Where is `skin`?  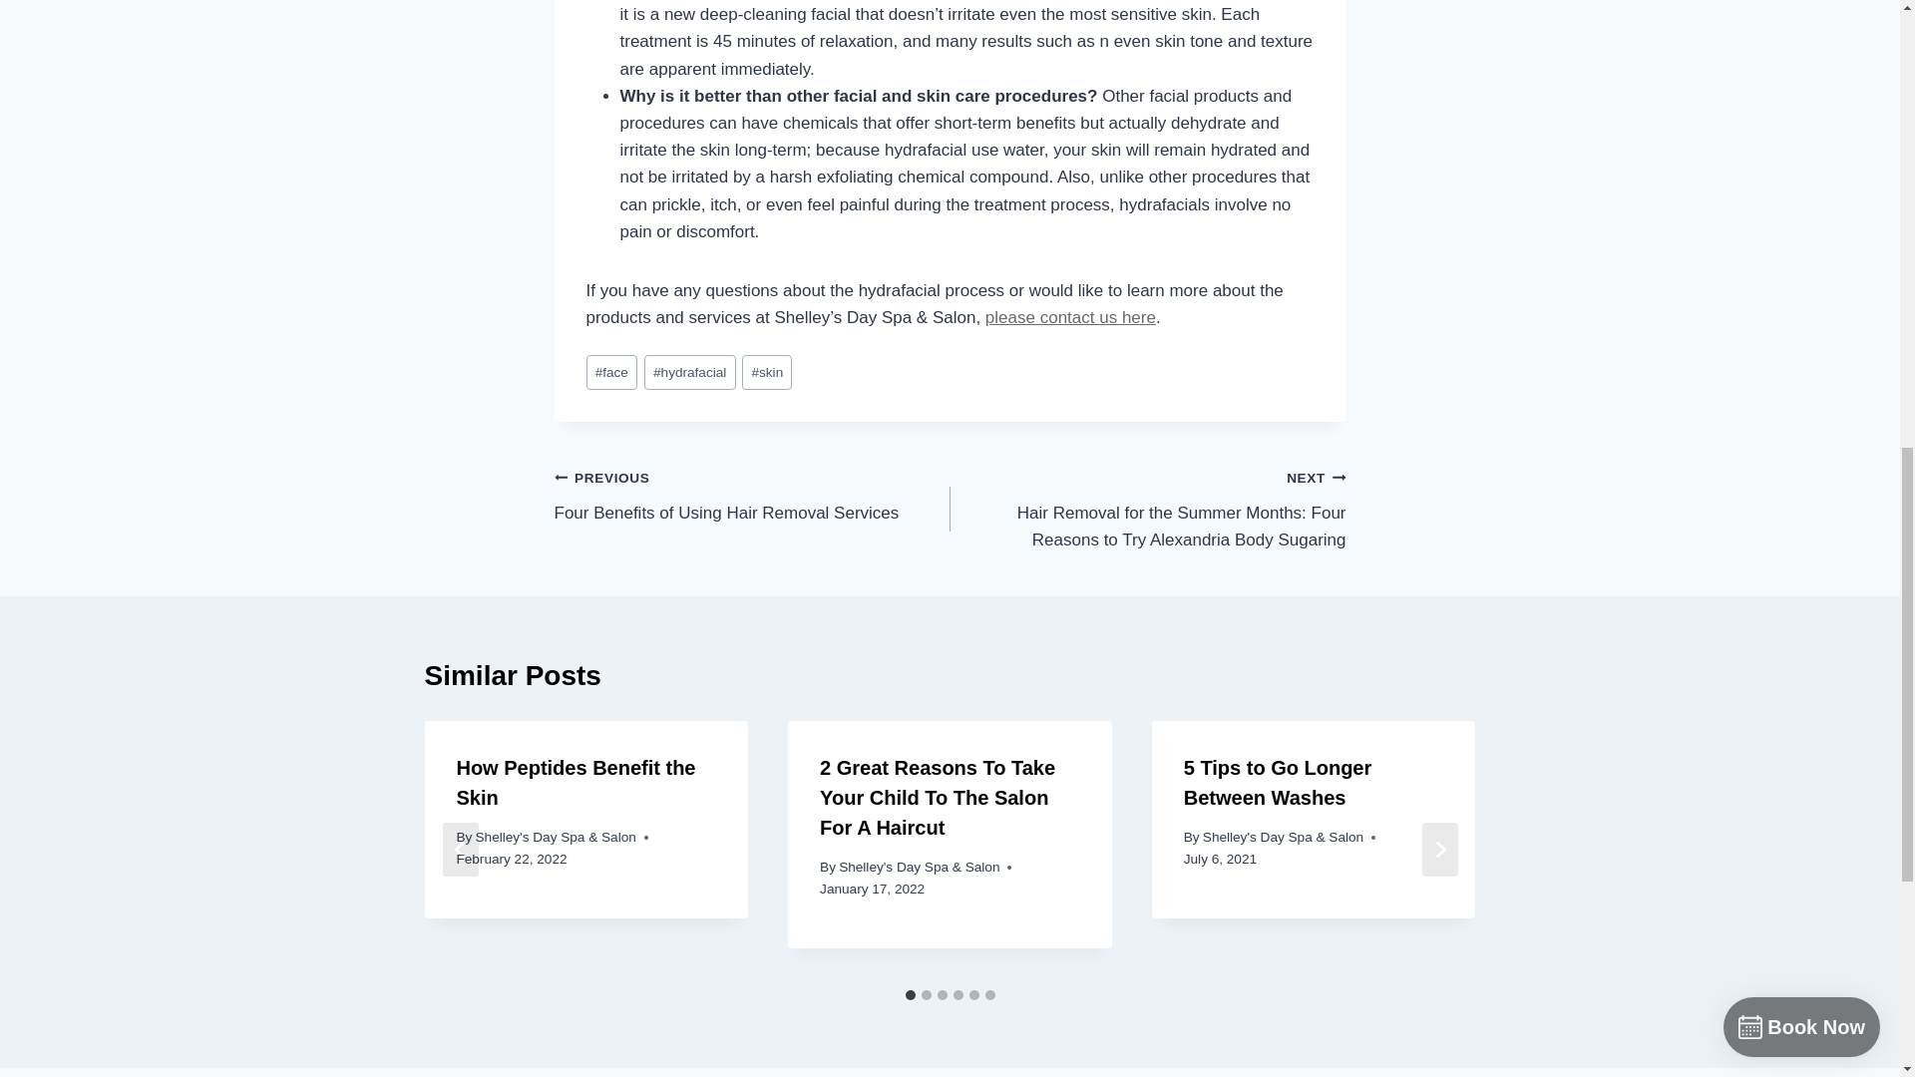 skin is located at coordinates (752, 495).